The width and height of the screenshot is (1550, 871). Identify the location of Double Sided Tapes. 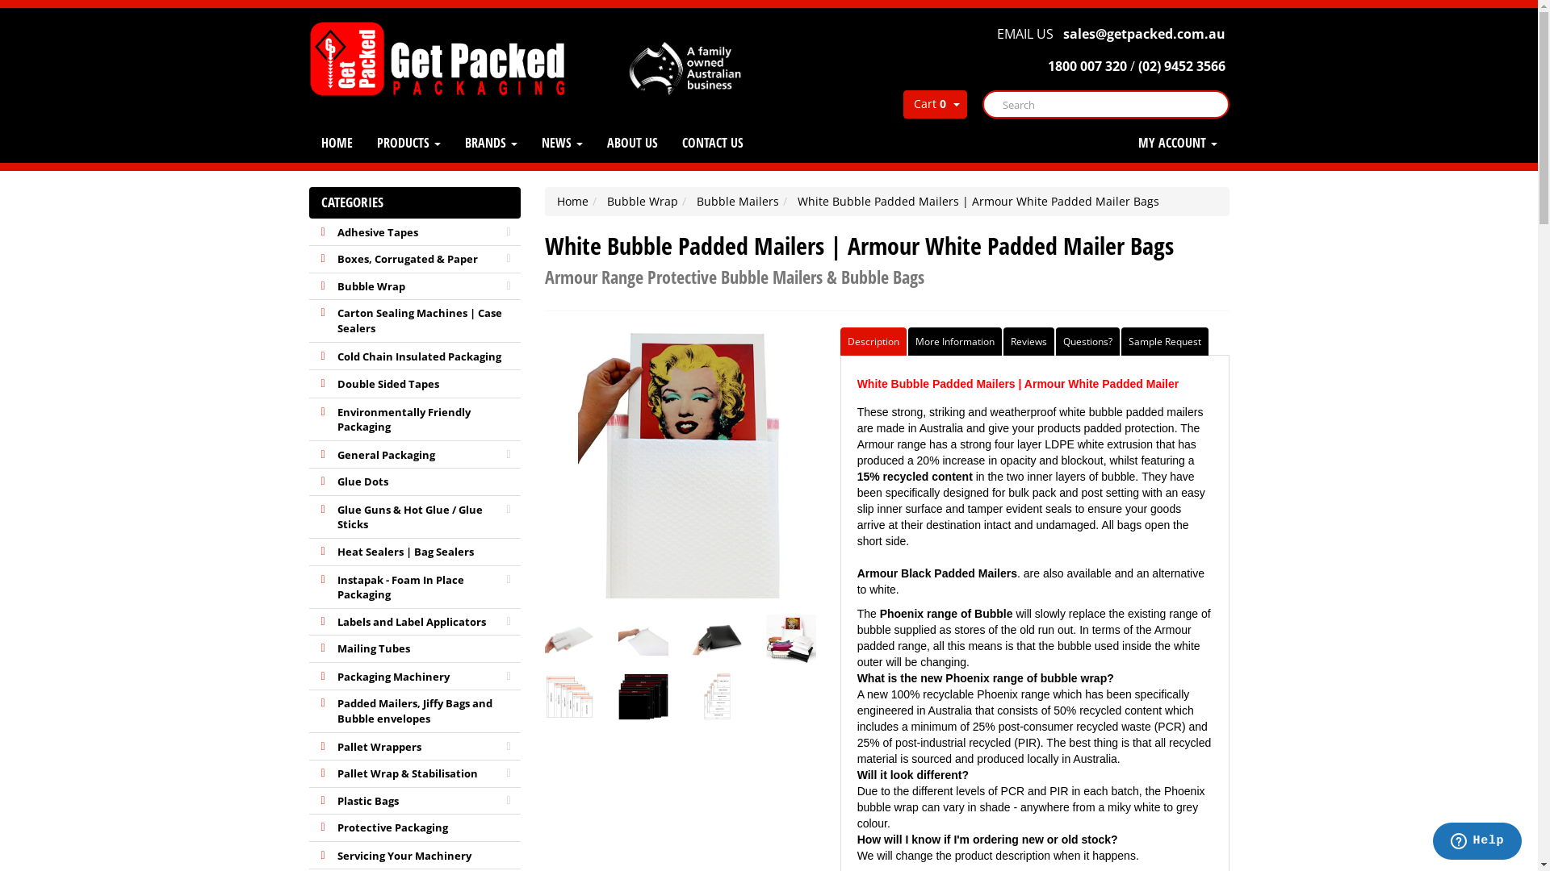
(415, 385).